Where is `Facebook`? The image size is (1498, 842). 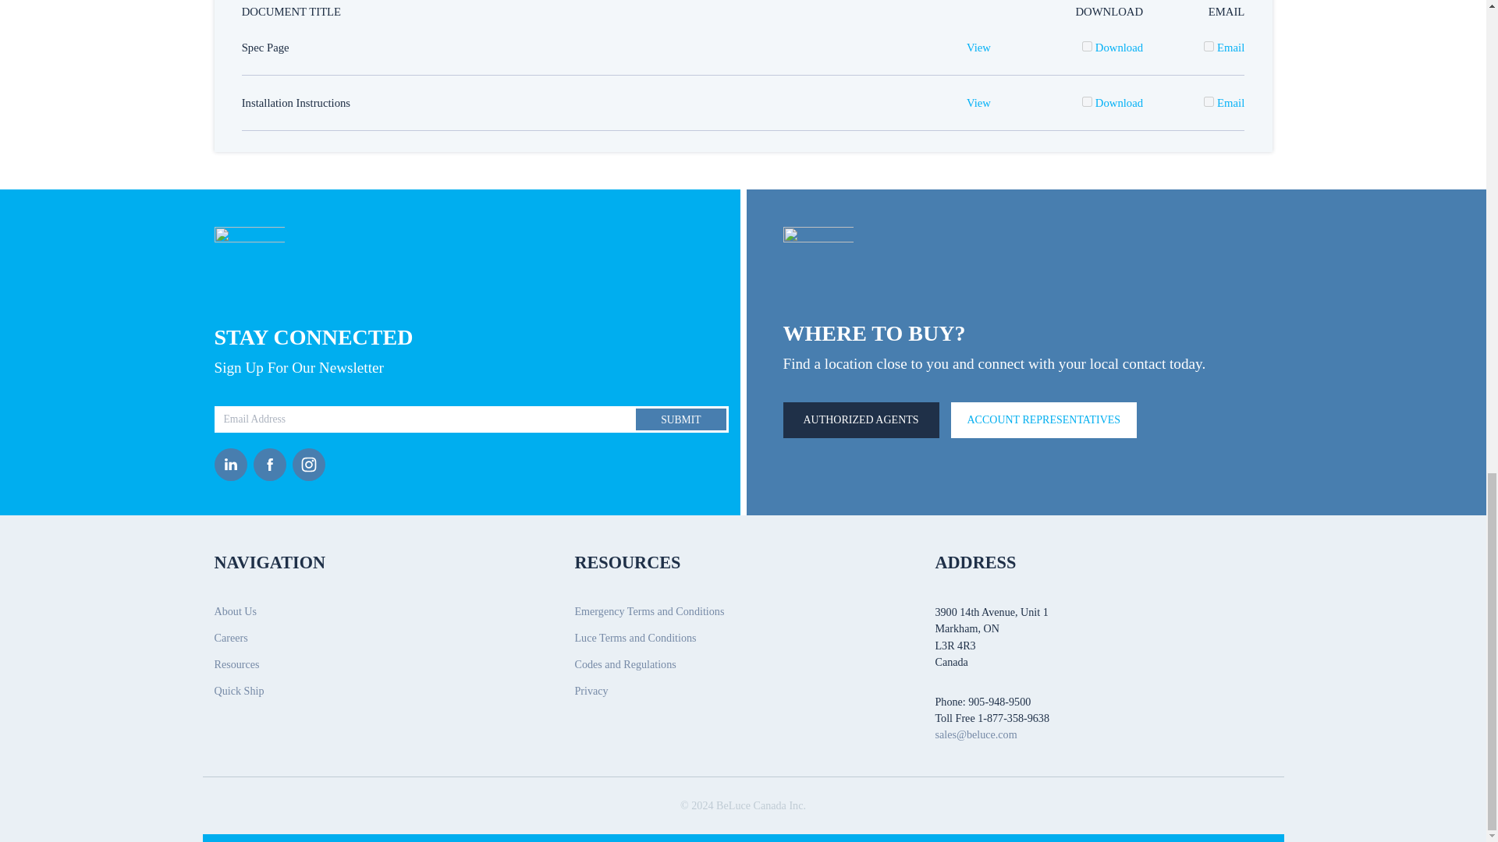 Facebook is located at coordinates (272, 464).